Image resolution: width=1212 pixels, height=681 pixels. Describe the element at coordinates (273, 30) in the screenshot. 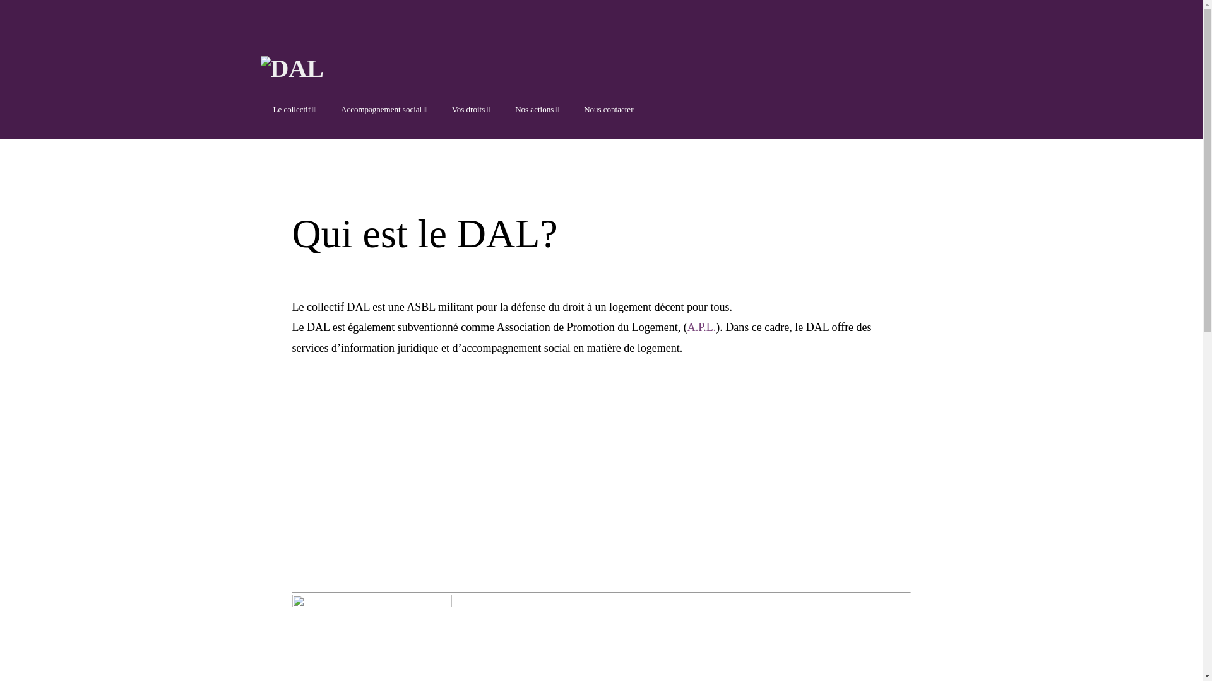

I see `Menu` at that location.